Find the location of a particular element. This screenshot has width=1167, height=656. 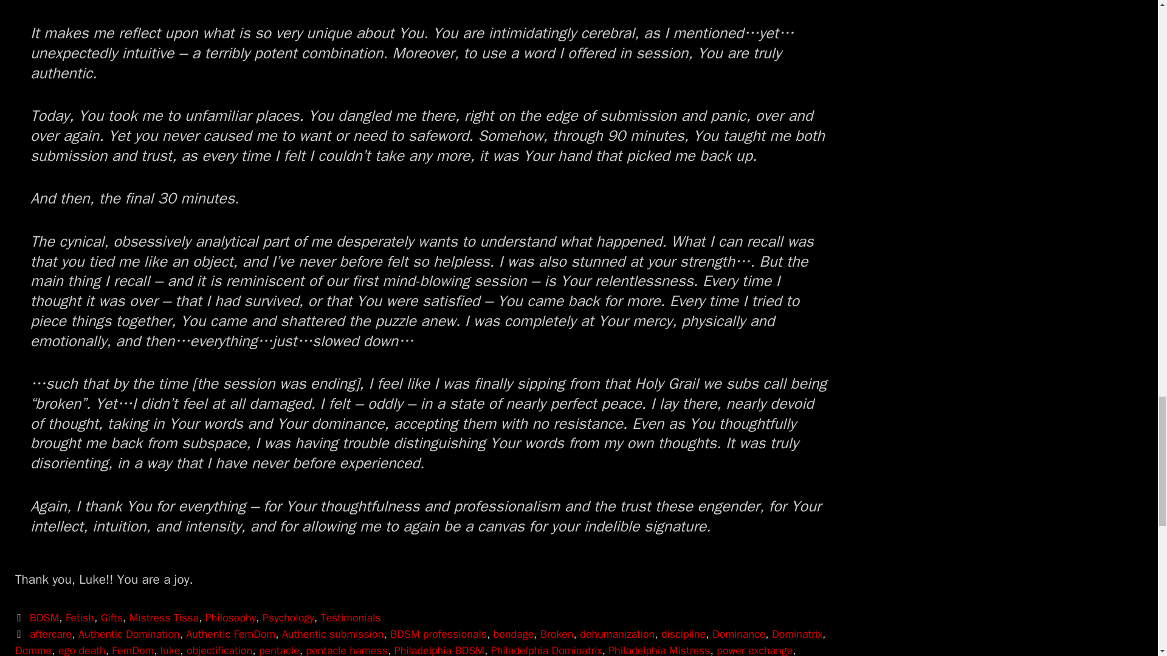

ego death is located at coordinates (82, 650).